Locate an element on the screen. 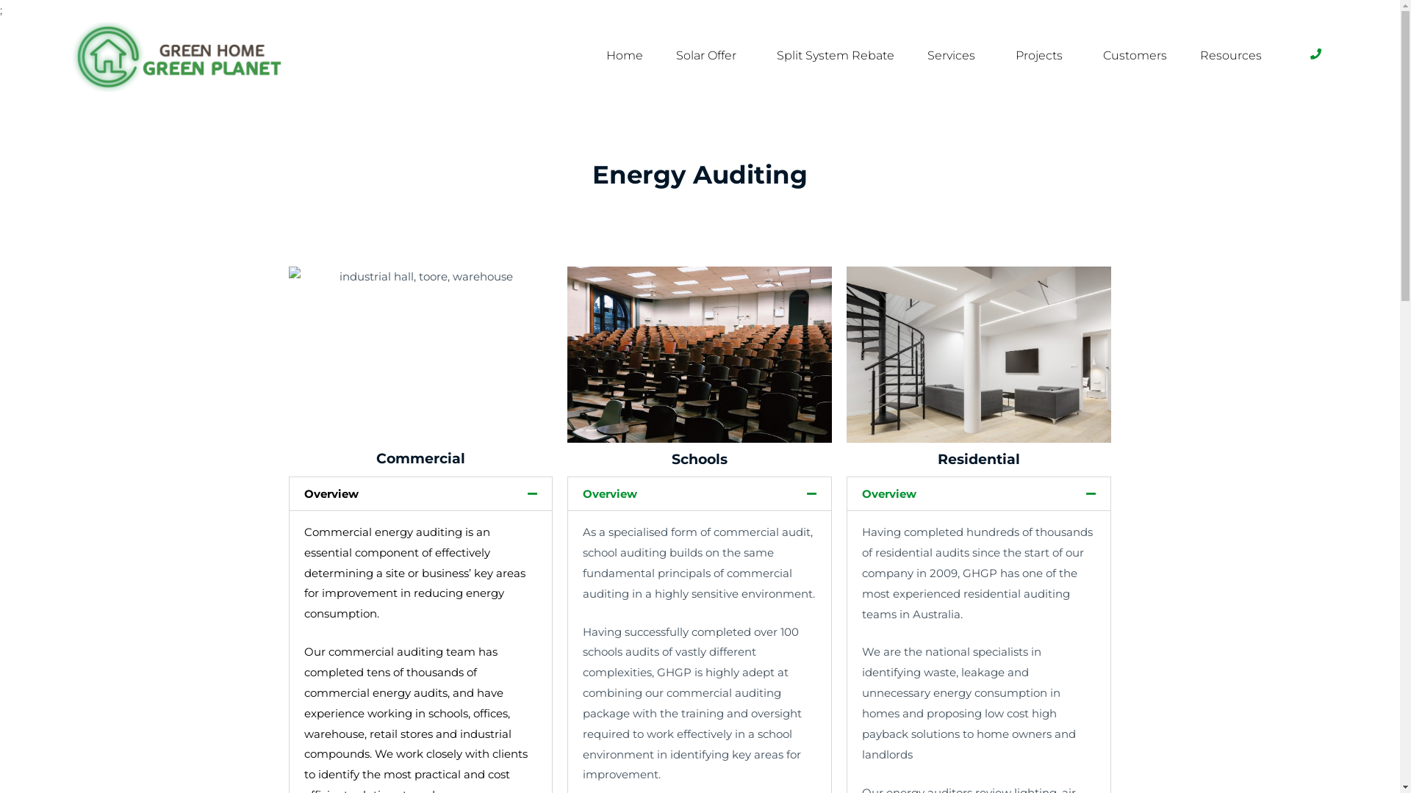 The width and height of the screenshot is (1411, 793). Overview is located at coordinates (610, 493).